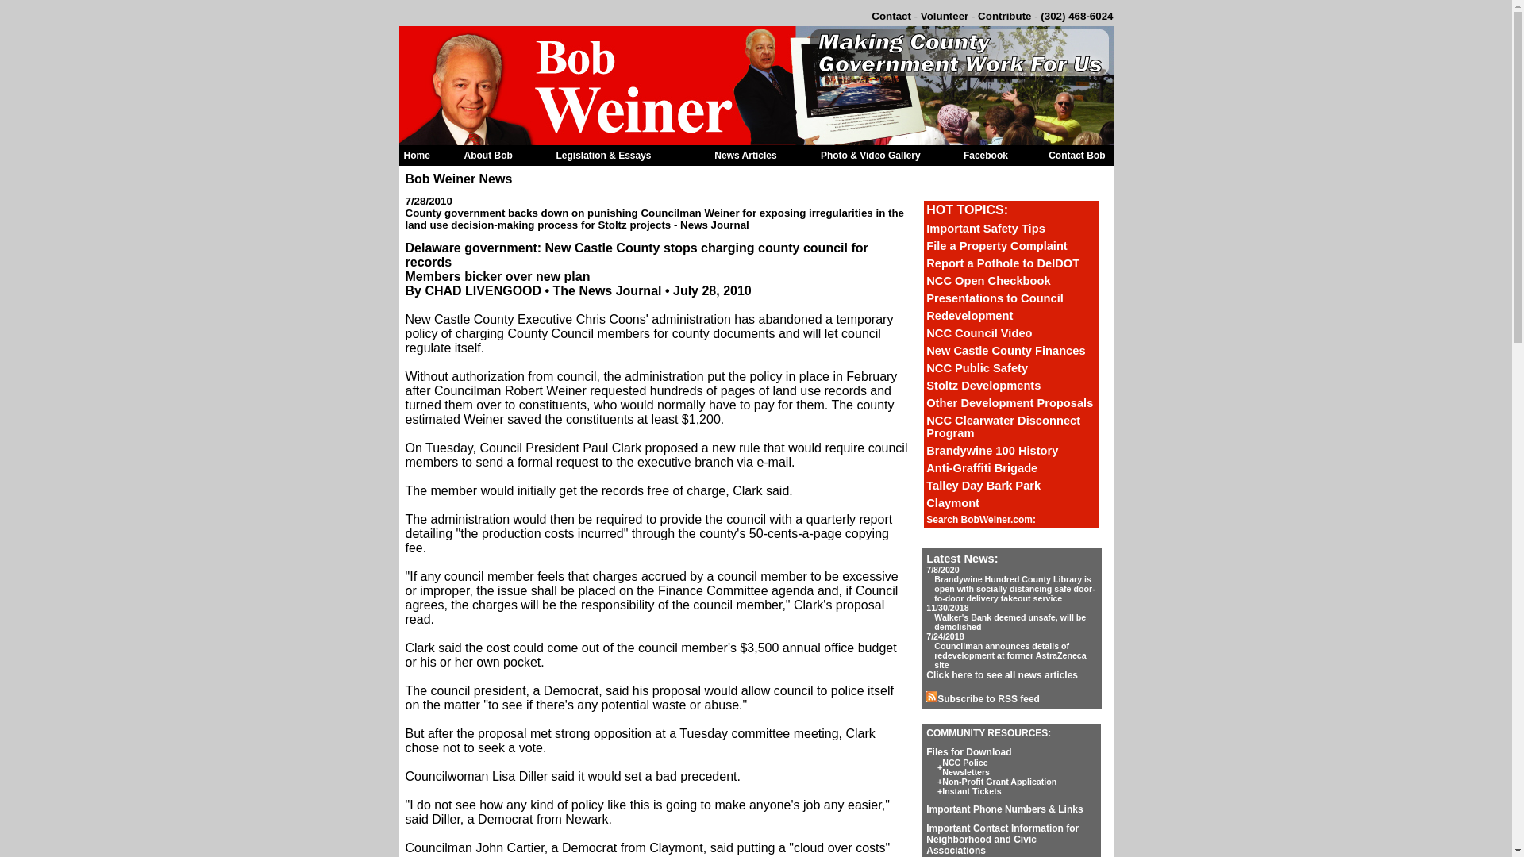 Image resolution: width=1524 pixels, height=857 pixels. Describe the element at coordinates (1005, 16) in the screenshot. I see `Contribute` at that location.